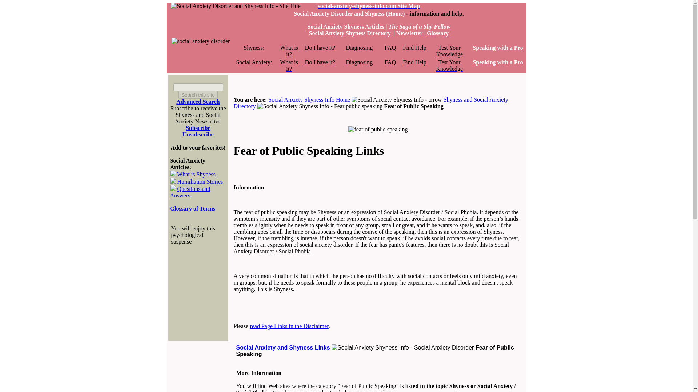 This screenshot has width=698, height=392. Describe the element at coordinates (409, 33) in the screenshot. I see `newsletter` at that location.